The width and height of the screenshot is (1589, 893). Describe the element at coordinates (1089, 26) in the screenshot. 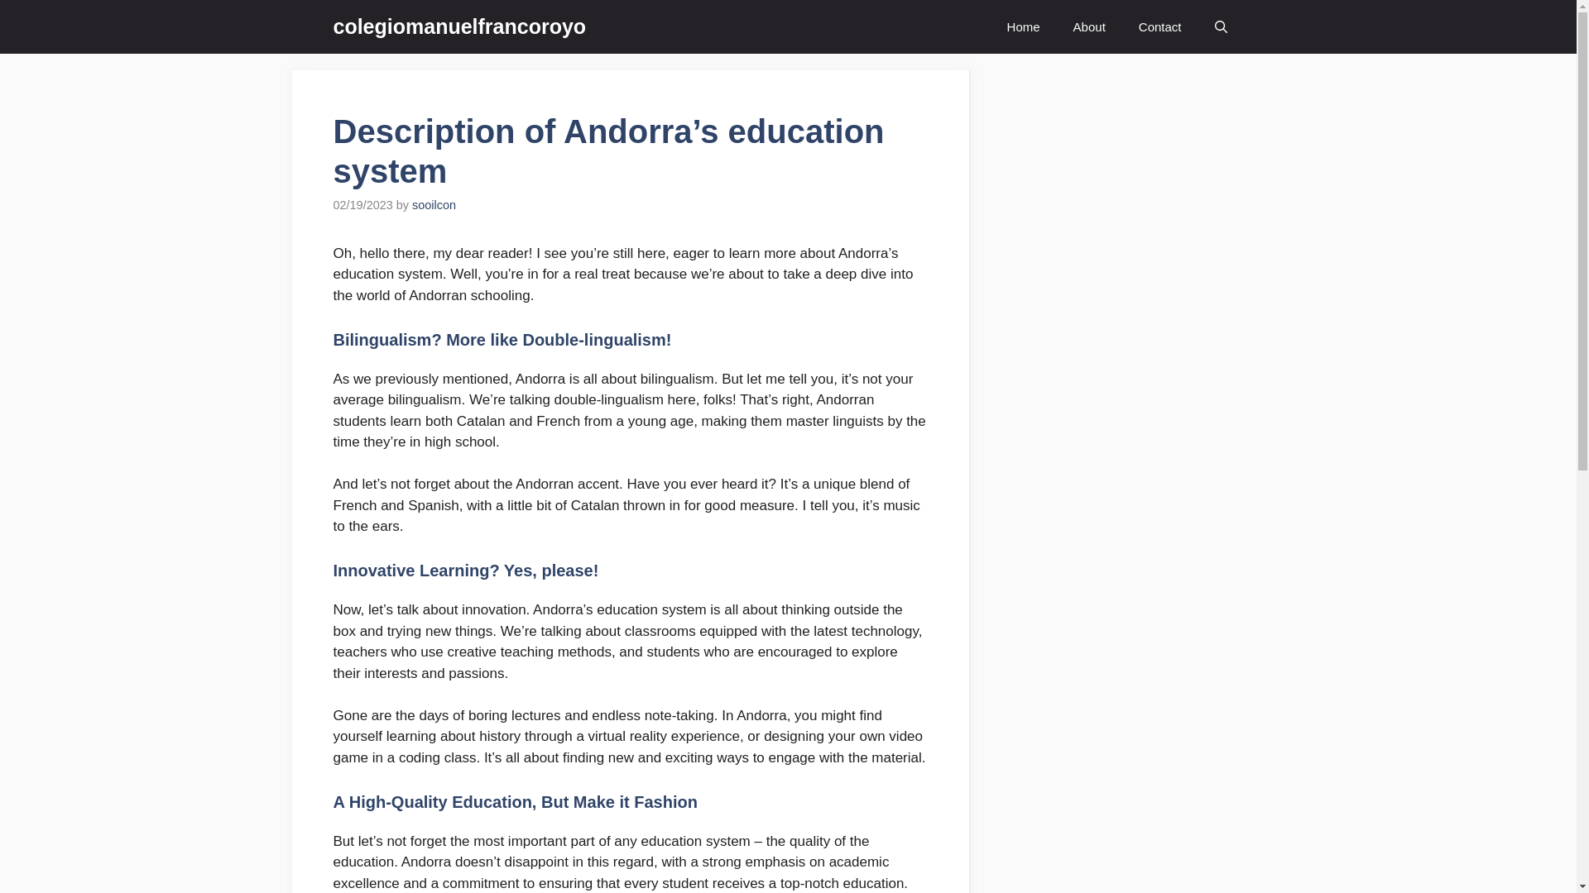

I see `About` at that location.